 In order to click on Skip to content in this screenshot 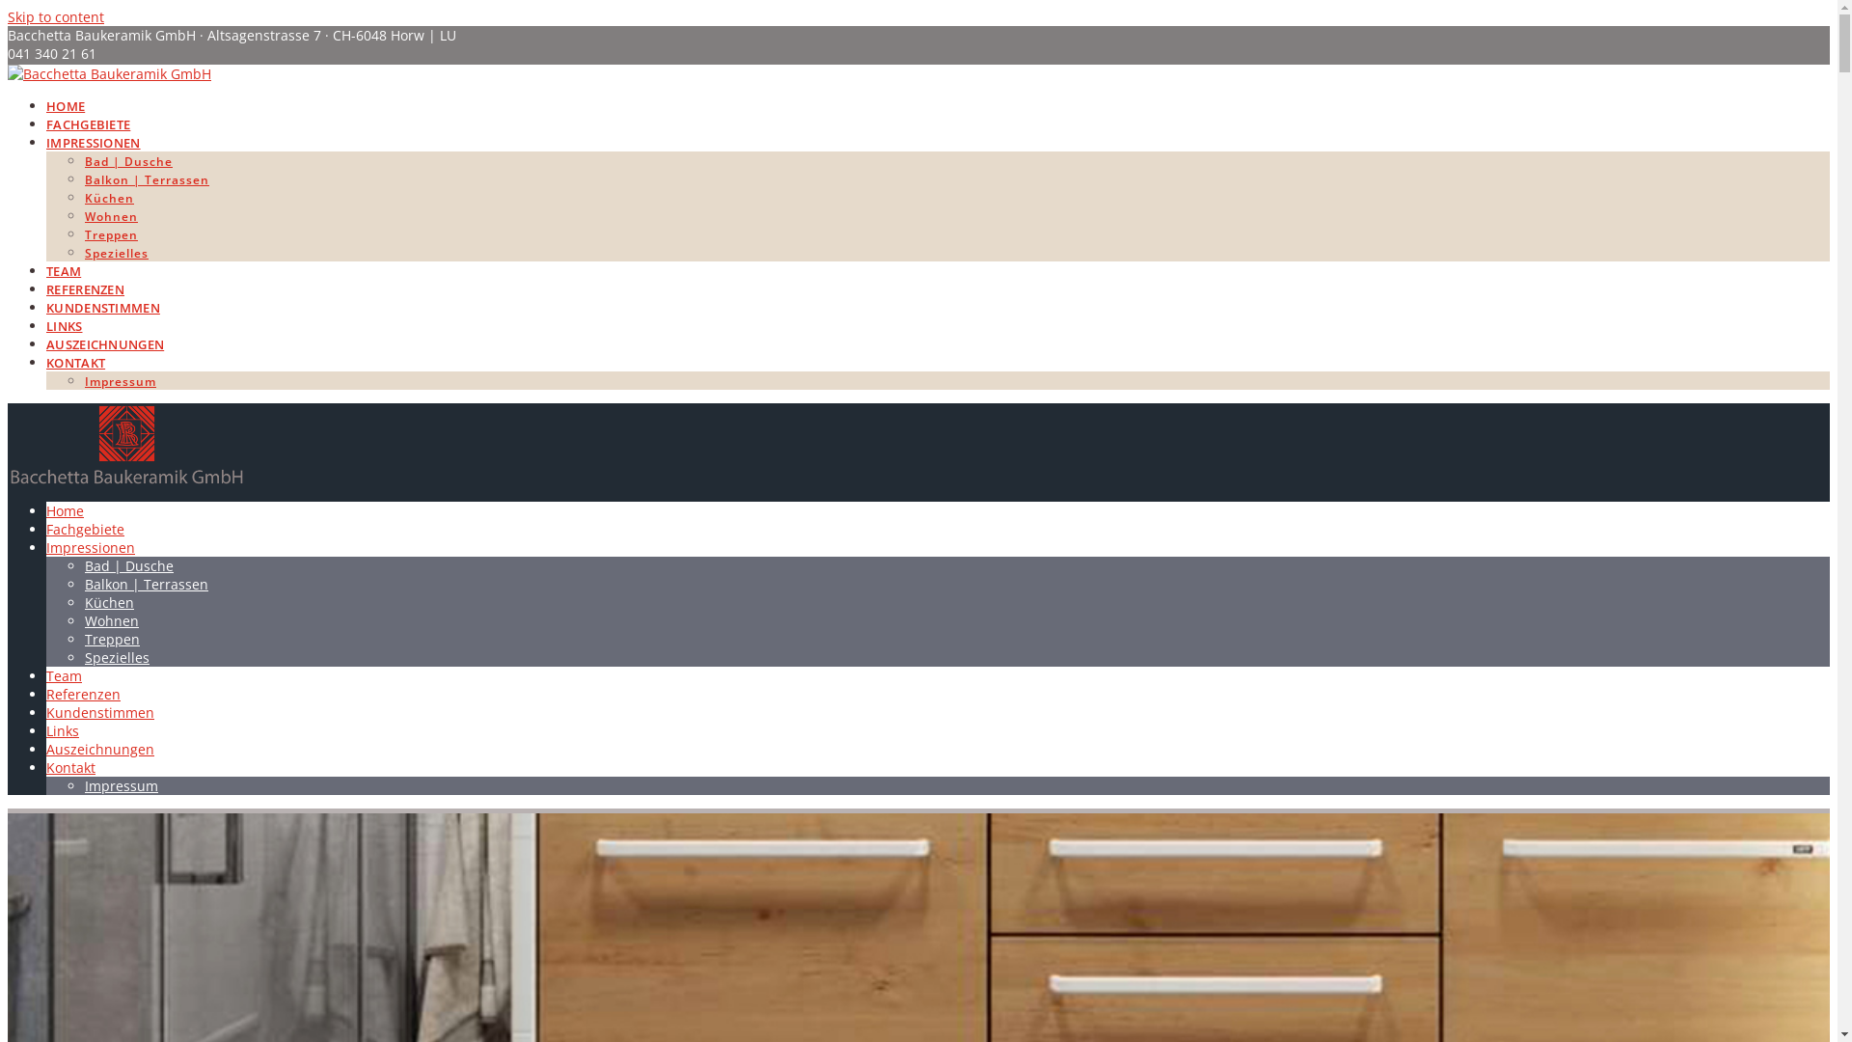, I will do `click(56, 17)`.